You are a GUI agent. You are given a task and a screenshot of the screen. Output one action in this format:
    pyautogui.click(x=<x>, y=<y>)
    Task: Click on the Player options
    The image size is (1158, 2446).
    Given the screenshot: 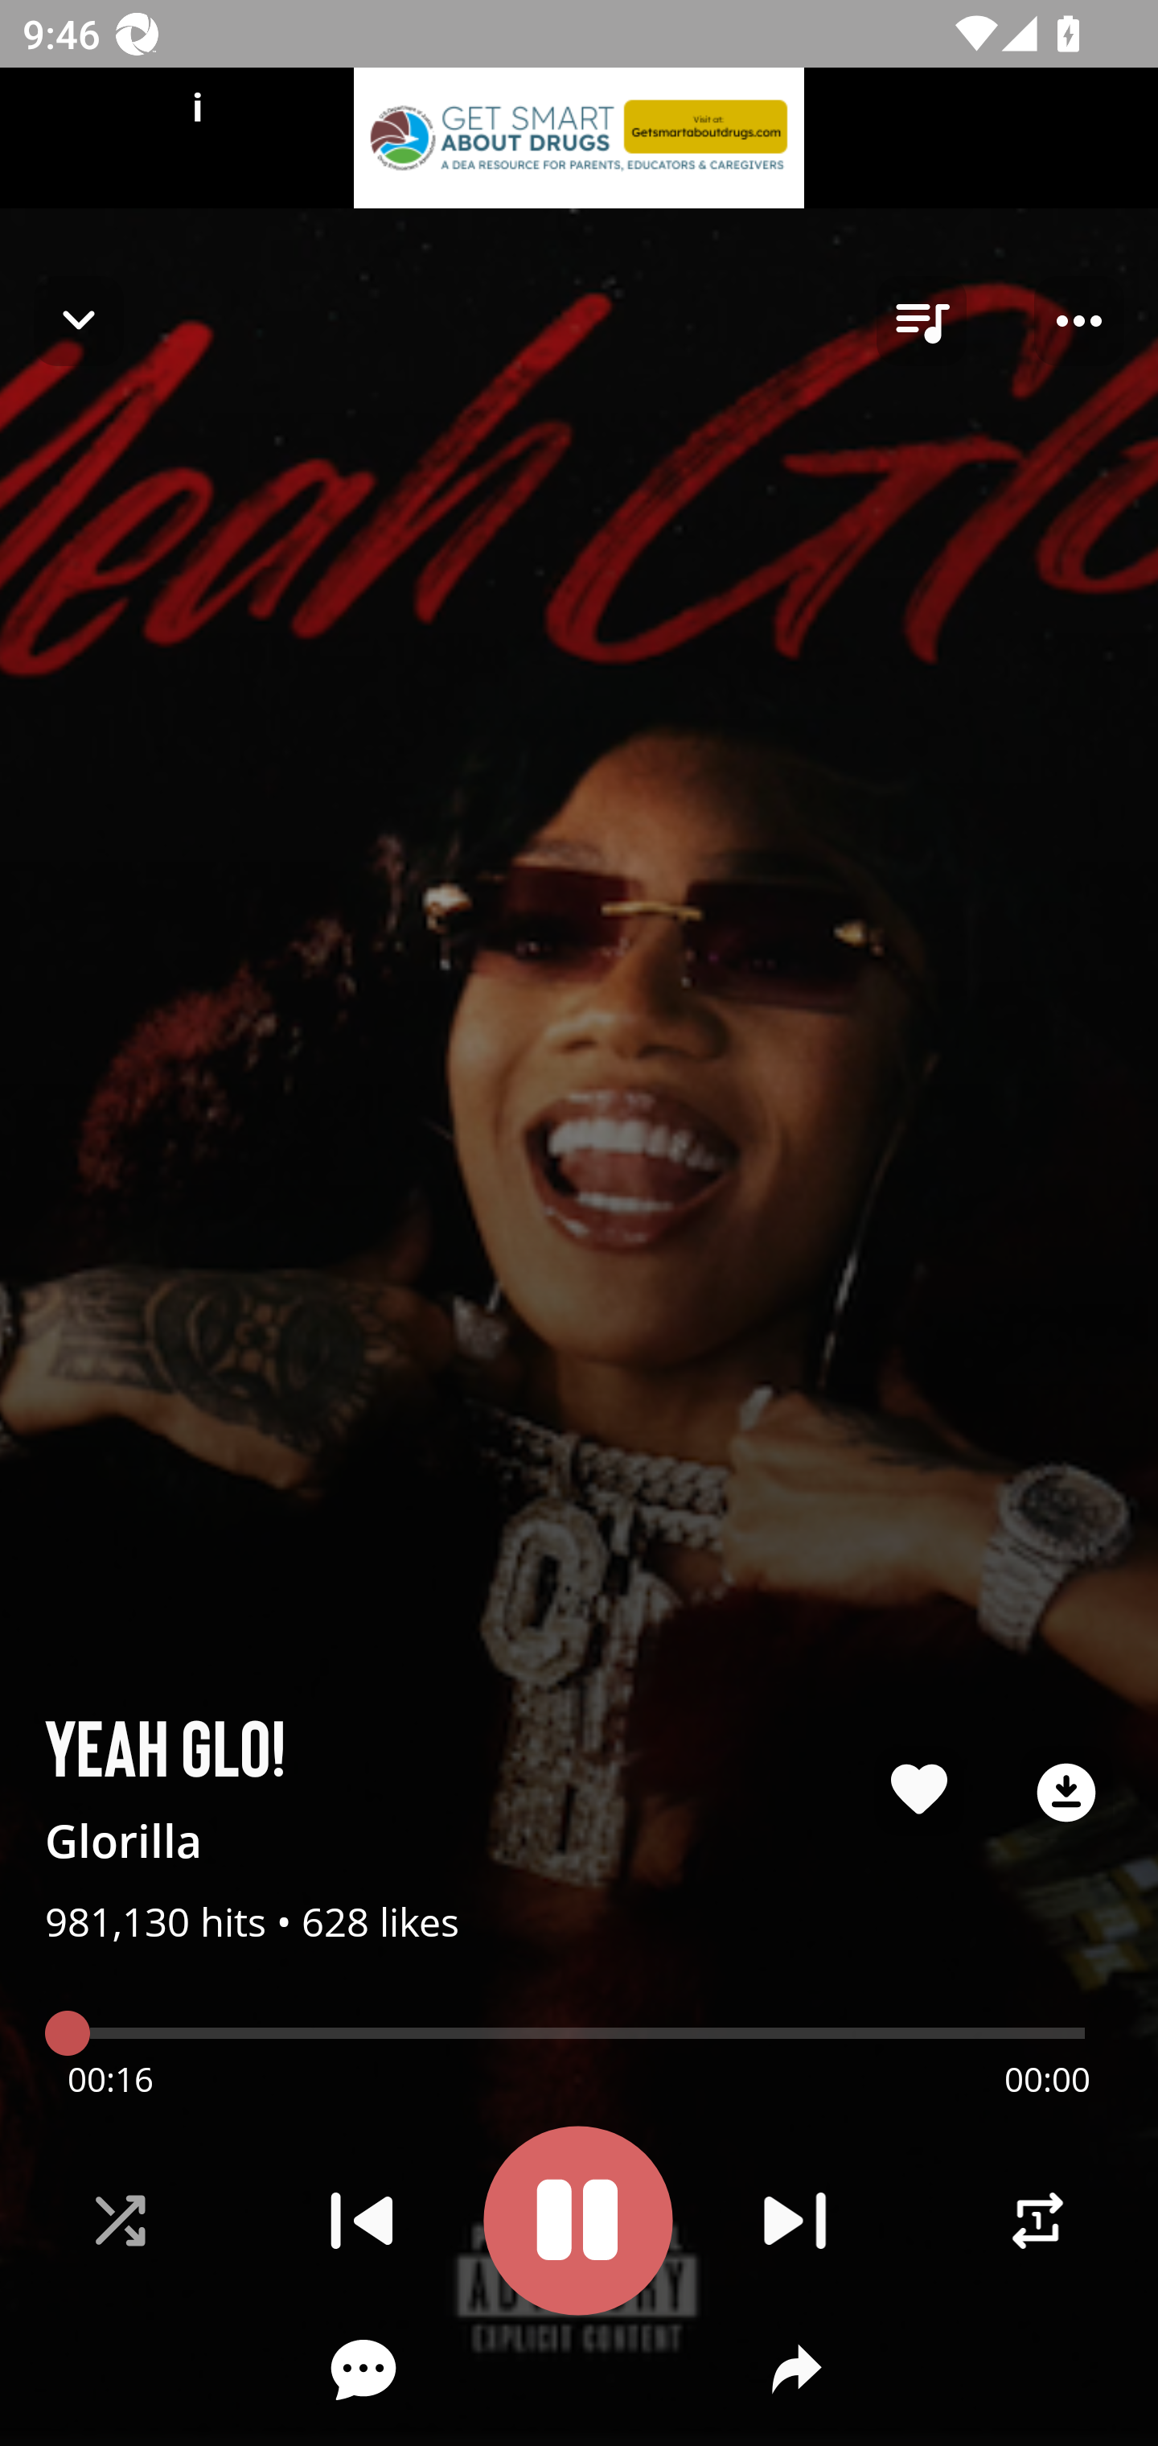 What is the action you would take?
    pyautogui.click(x=1079, y=322)
    